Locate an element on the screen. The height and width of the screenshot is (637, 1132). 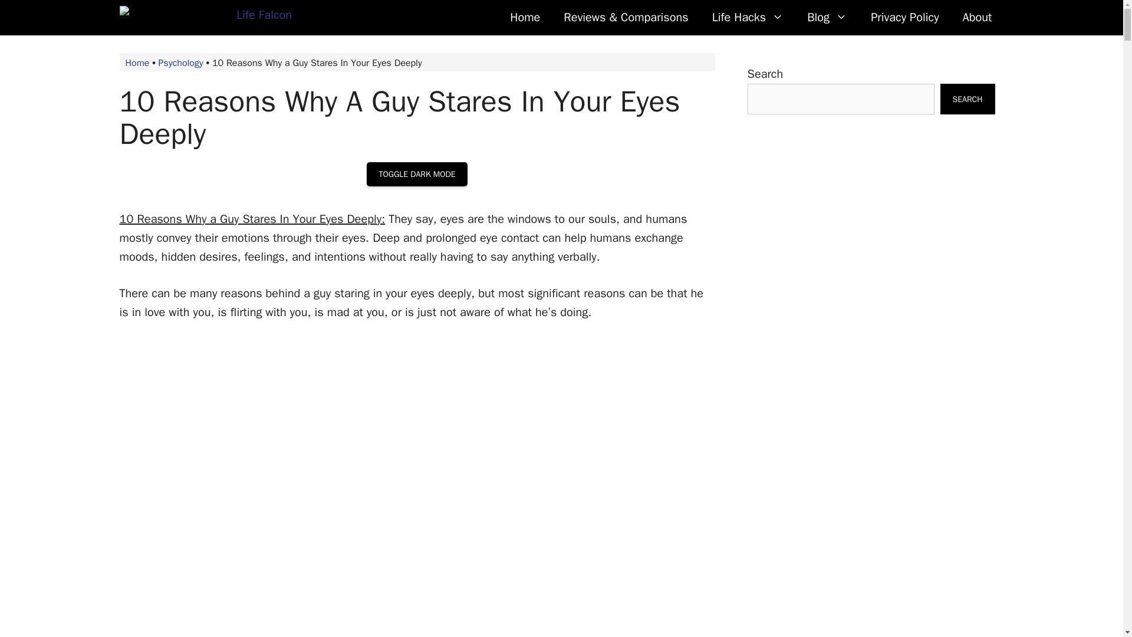
About is located at coordinates (978, 18).